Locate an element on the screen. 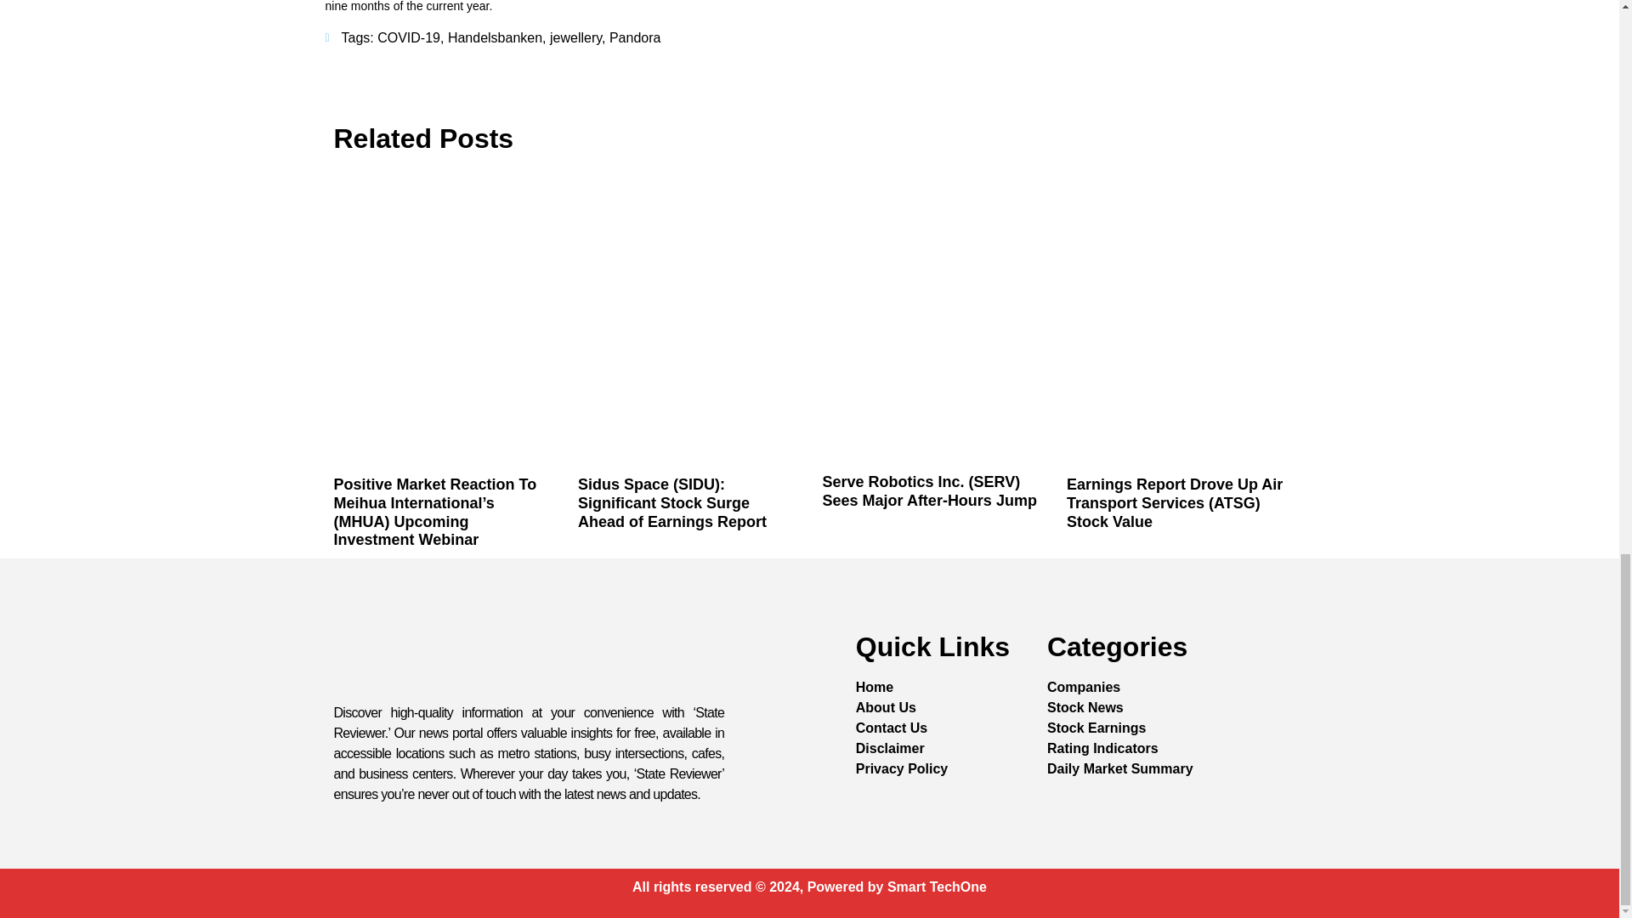 This screenshot has height=918, width=1632. jewellery is located at coordinates (576, 37).